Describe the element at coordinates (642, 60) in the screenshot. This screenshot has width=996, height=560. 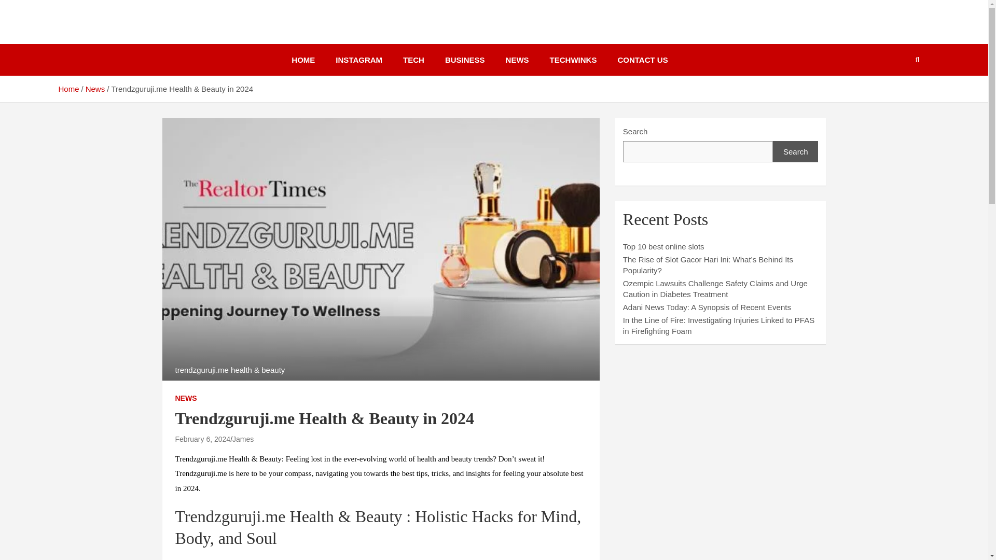
I see `CONTACT US` at that location.